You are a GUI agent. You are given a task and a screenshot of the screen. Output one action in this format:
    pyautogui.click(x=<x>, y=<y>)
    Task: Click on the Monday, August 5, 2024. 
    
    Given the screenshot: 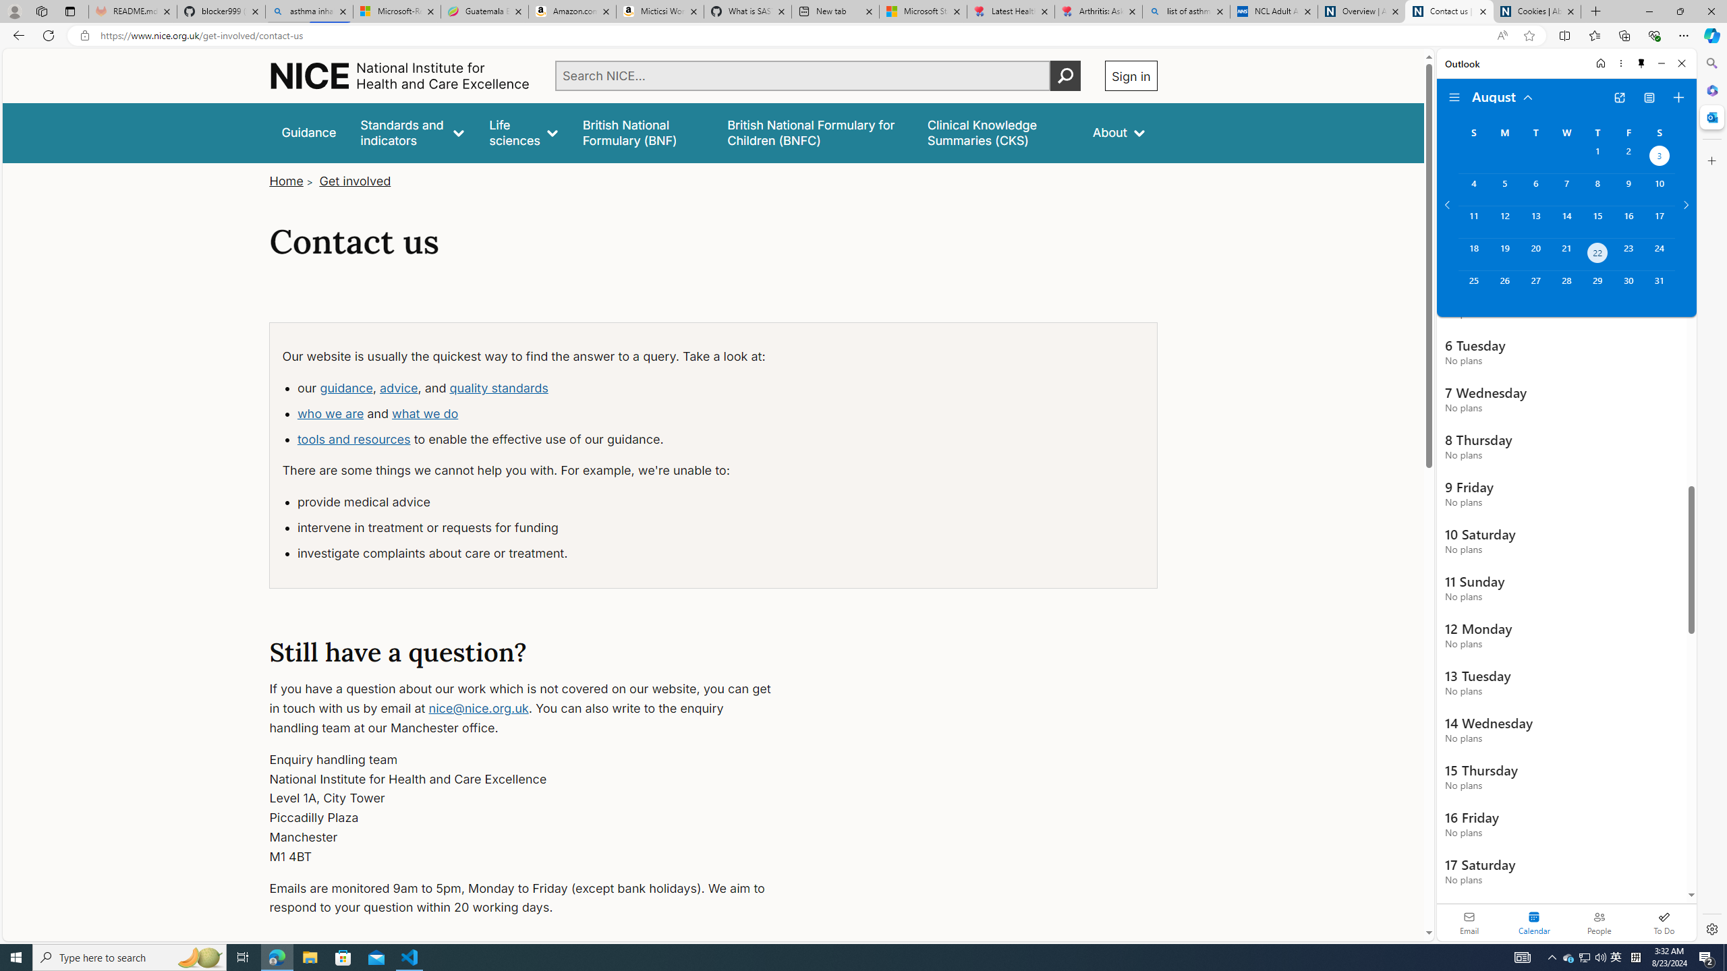 What is the action you would take?
    pyautogui.click(x=1504, y=189)
    